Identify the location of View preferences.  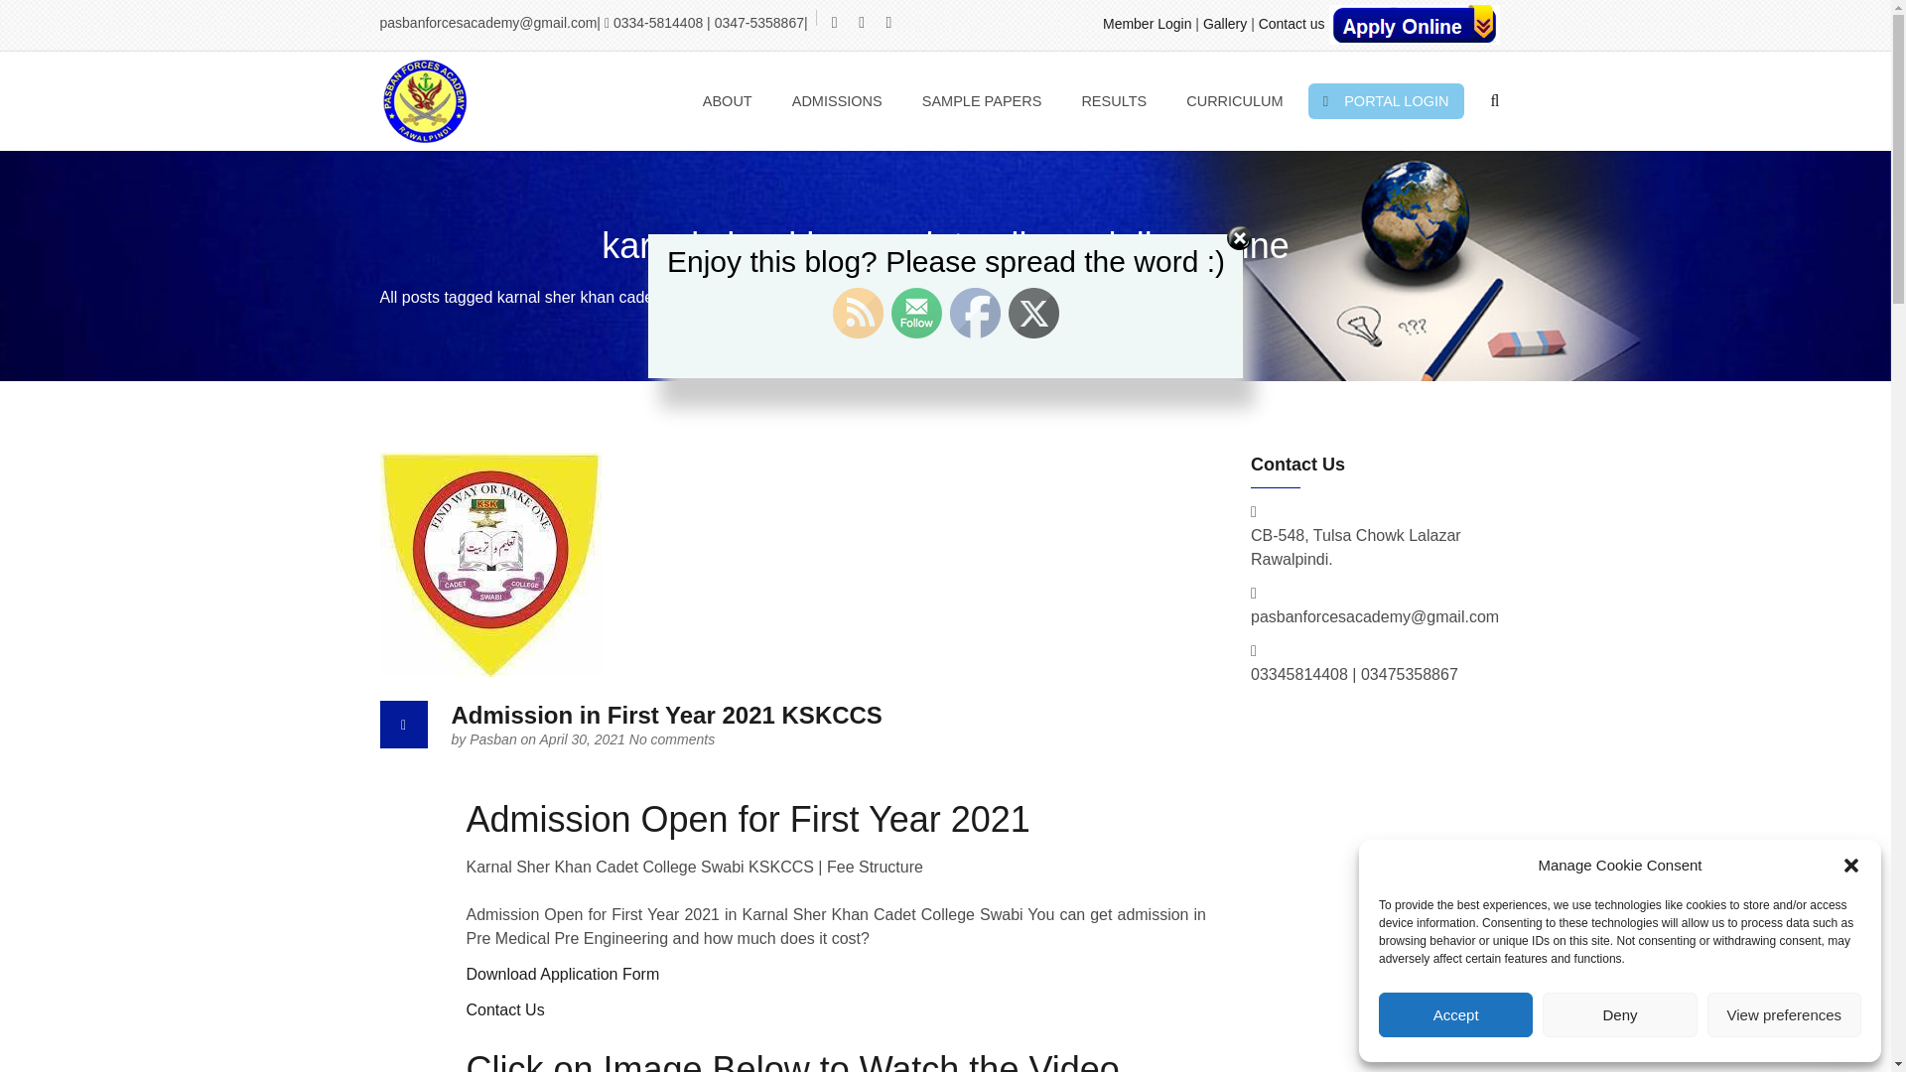
(1785, 1014).